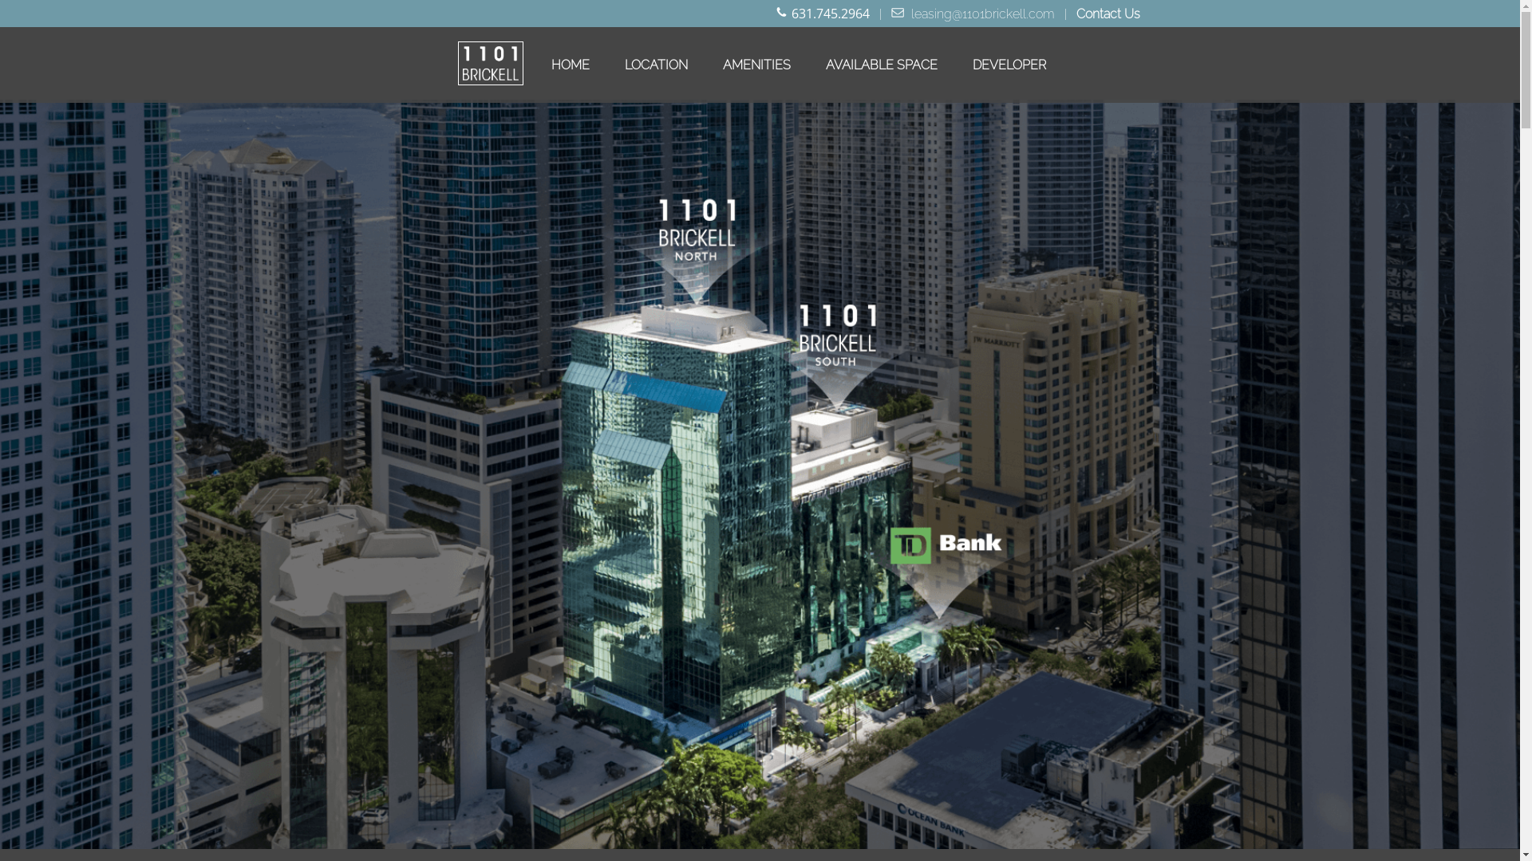 Image resolution: width=1532 pixels, height=861 pixels. I want to click on 631.745.2964, so click(831, 14).